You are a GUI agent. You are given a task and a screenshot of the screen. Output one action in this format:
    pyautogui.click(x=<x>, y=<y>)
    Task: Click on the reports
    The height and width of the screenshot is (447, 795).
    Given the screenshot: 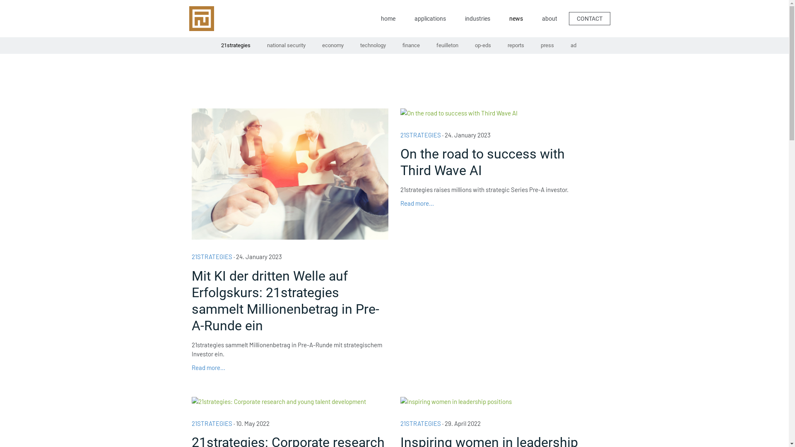 What is the action you would take?
    pyautogui.click(x=516, y=46)
    